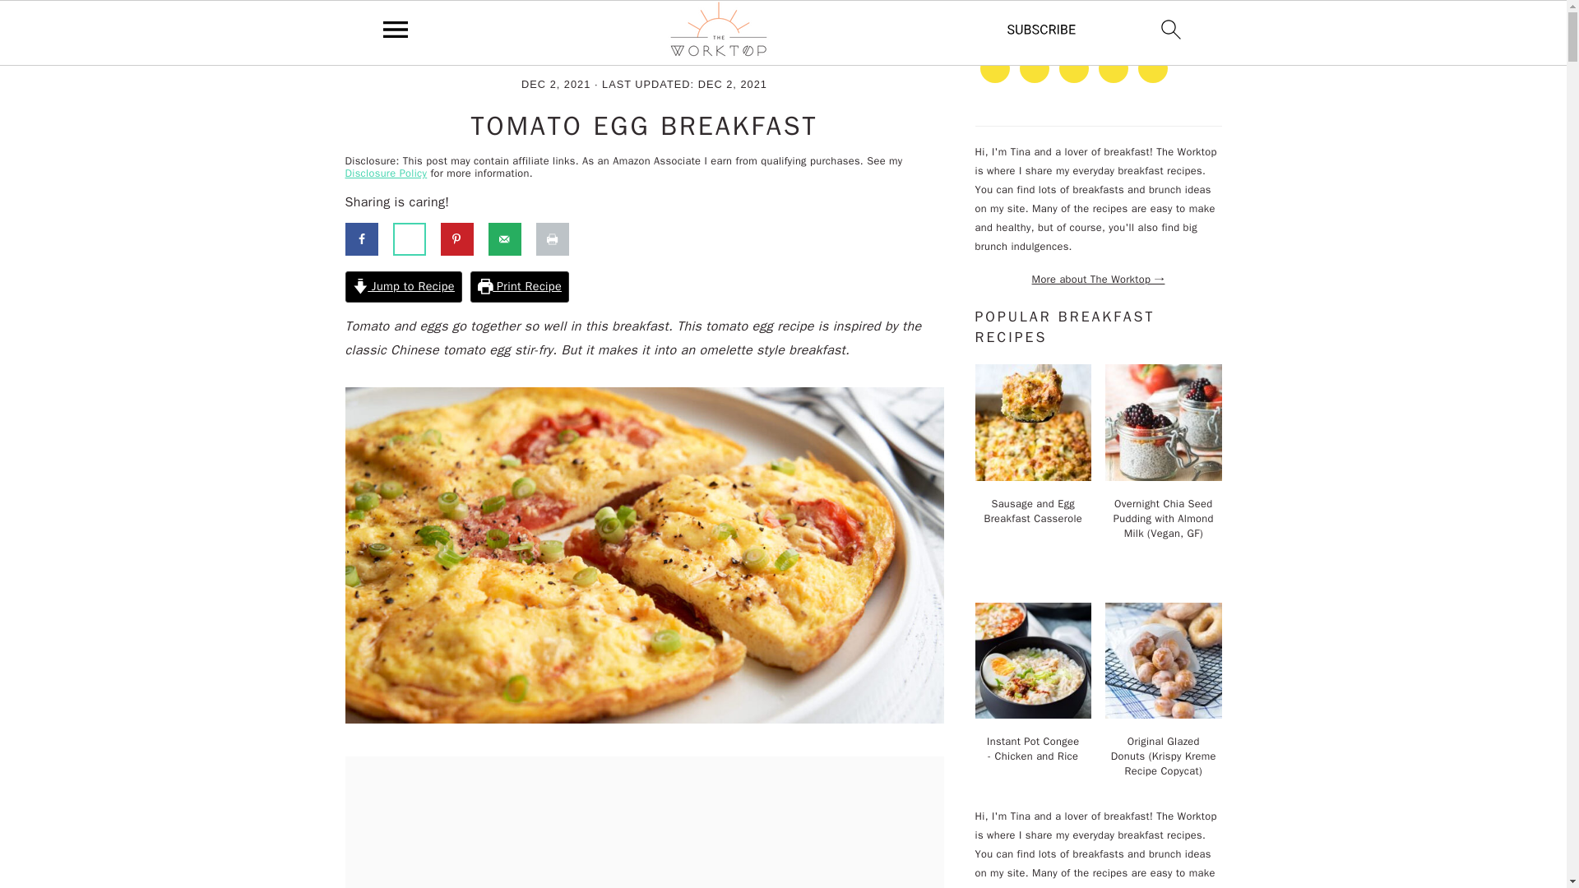 This screenshot has width=1579, height=888. What do you see at coordinates (369, 239) in the screenshot?
I see `Share on Facebook` at bounding box center [369, 239].